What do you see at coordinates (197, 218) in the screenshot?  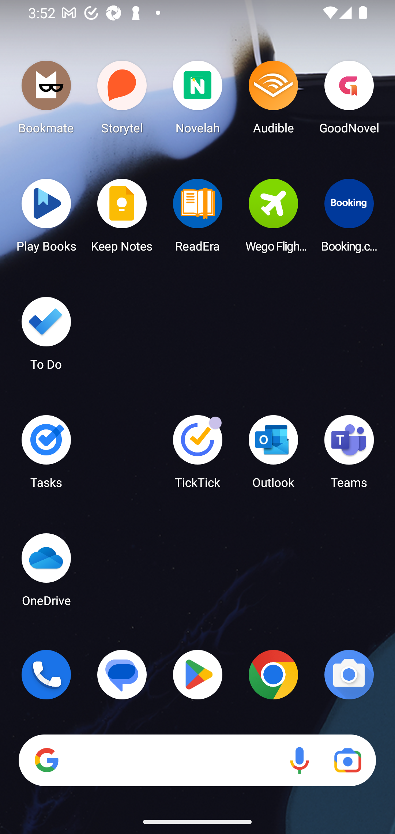 I see `ReadEra` at bounding box center [197, 218].